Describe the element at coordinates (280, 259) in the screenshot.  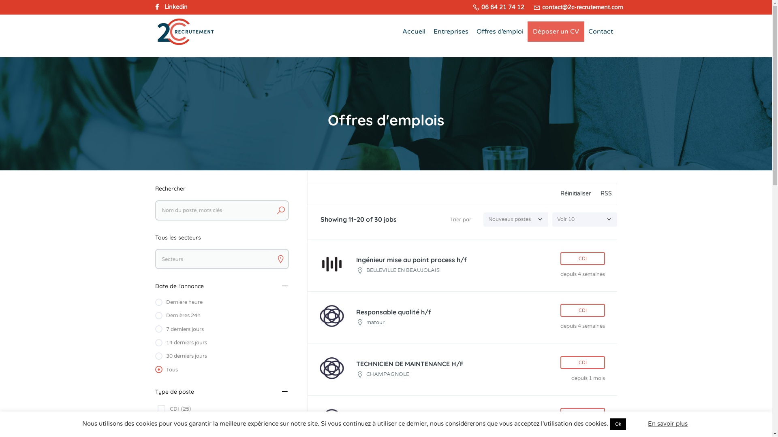
I see `Search` at that location.